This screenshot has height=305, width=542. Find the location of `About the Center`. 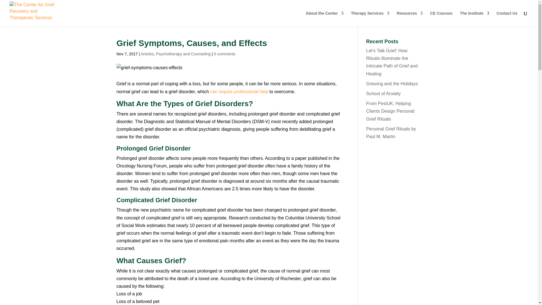

About the Center is located at coordinates (325, 19).